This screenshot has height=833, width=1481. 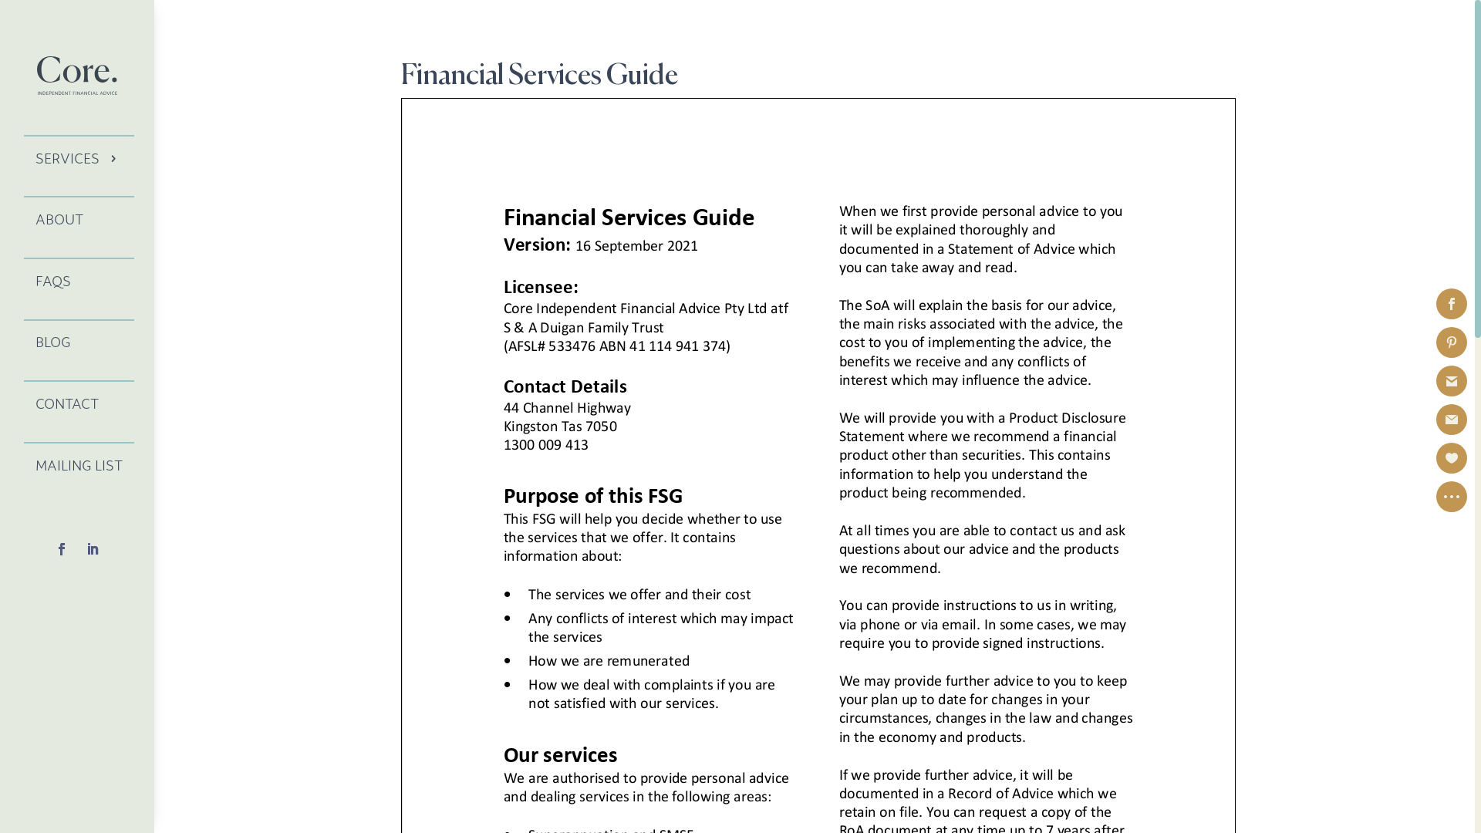 What do you see at coordinates (79, 465) in the screenshot?
I see `MAILING LIST` at bounding box center [79, 465].